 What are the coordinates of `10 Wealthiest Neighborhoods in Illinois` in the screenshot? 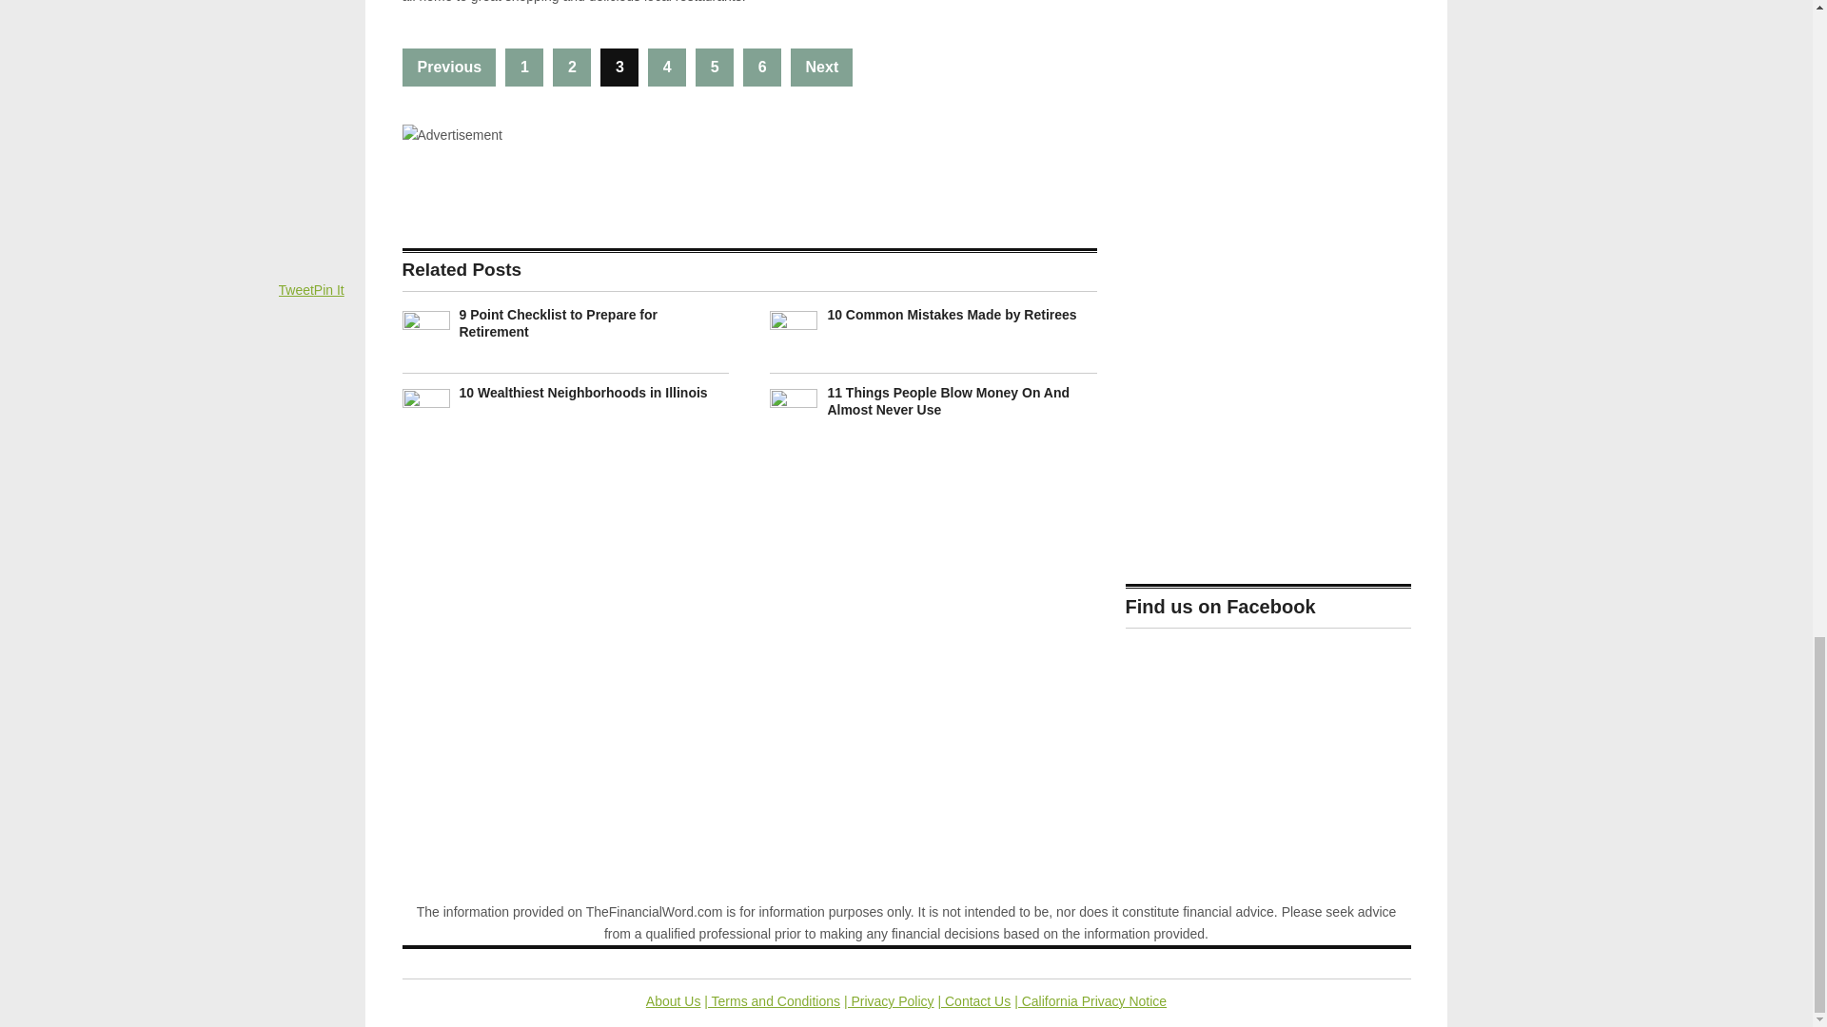 It's located at (582, 393).